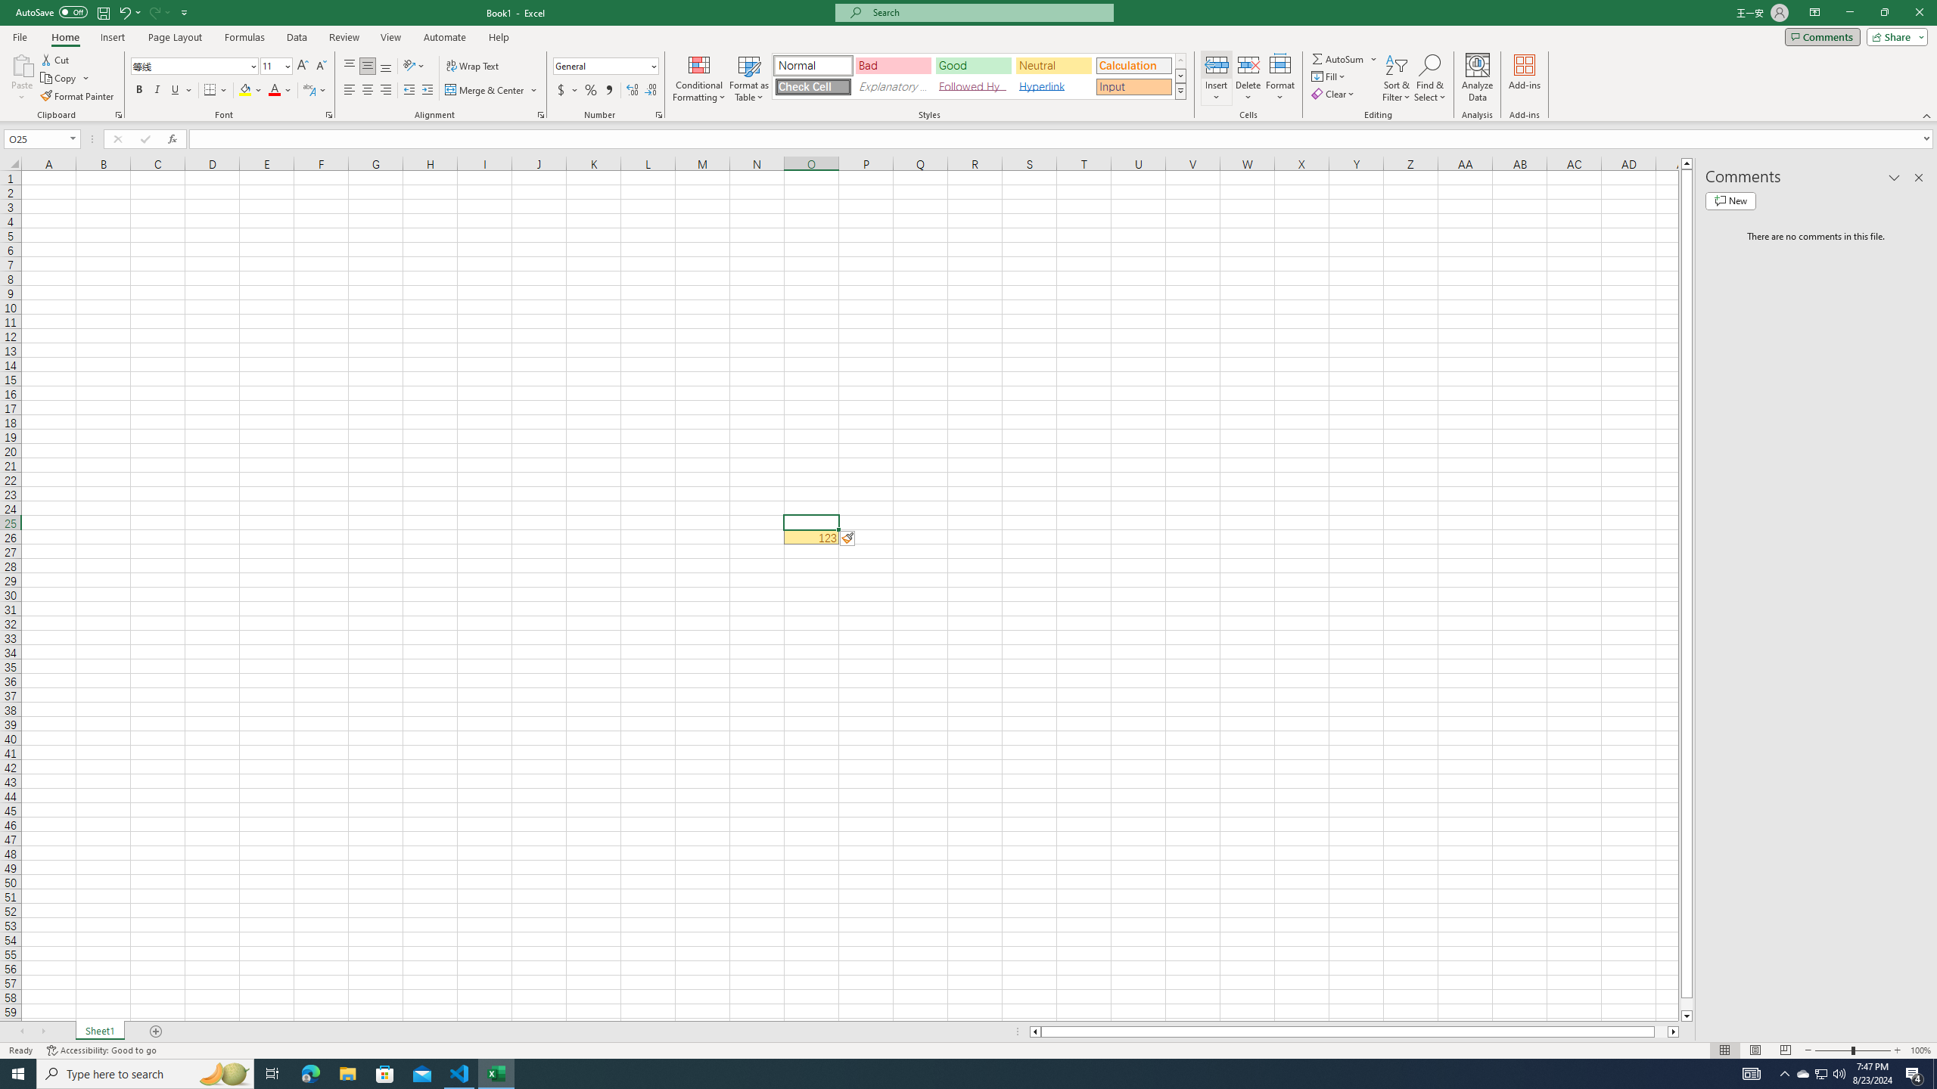 This screenshot has width=1937, height=1089. Describe the element at coordinates (1884, 13) in the screenshot. I see `Restore Down` at that location.